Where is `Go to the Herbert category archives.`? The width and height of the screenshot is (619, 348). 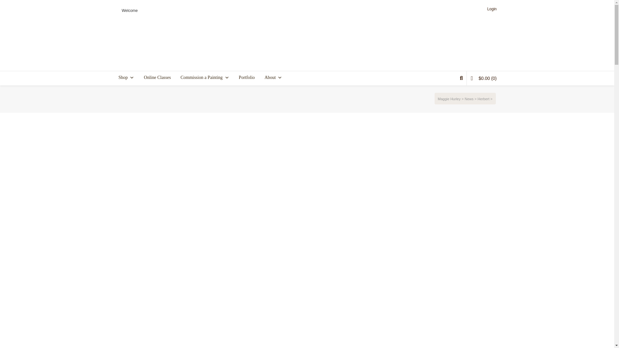 Go to the Herbert category archives. is located at coordinates (483, 99).